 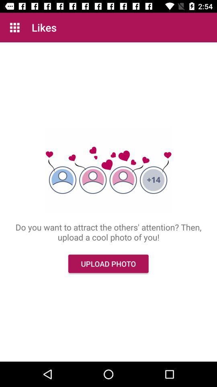 What do you see at coordinates (14, 27) in the screenshot?
I see `turn on the item above do you want item` at bounding box center [14, 27].